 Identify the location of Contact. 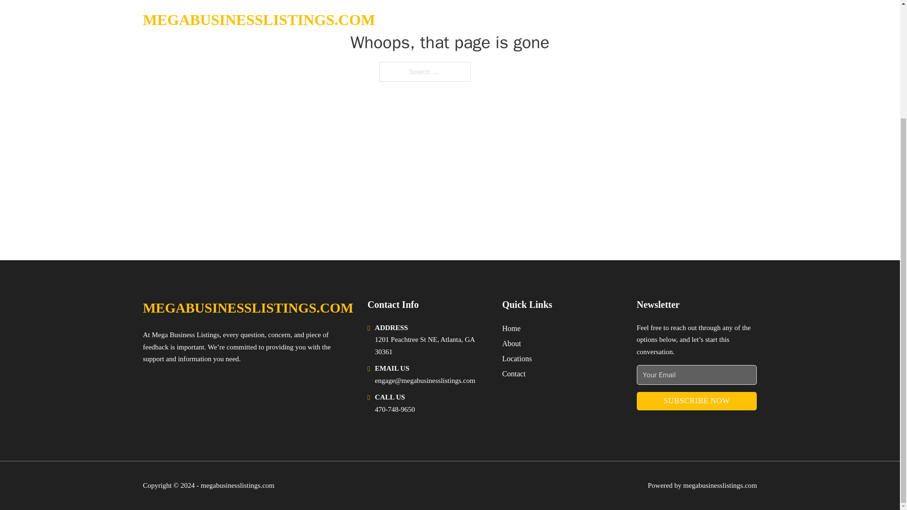
(514, 373).